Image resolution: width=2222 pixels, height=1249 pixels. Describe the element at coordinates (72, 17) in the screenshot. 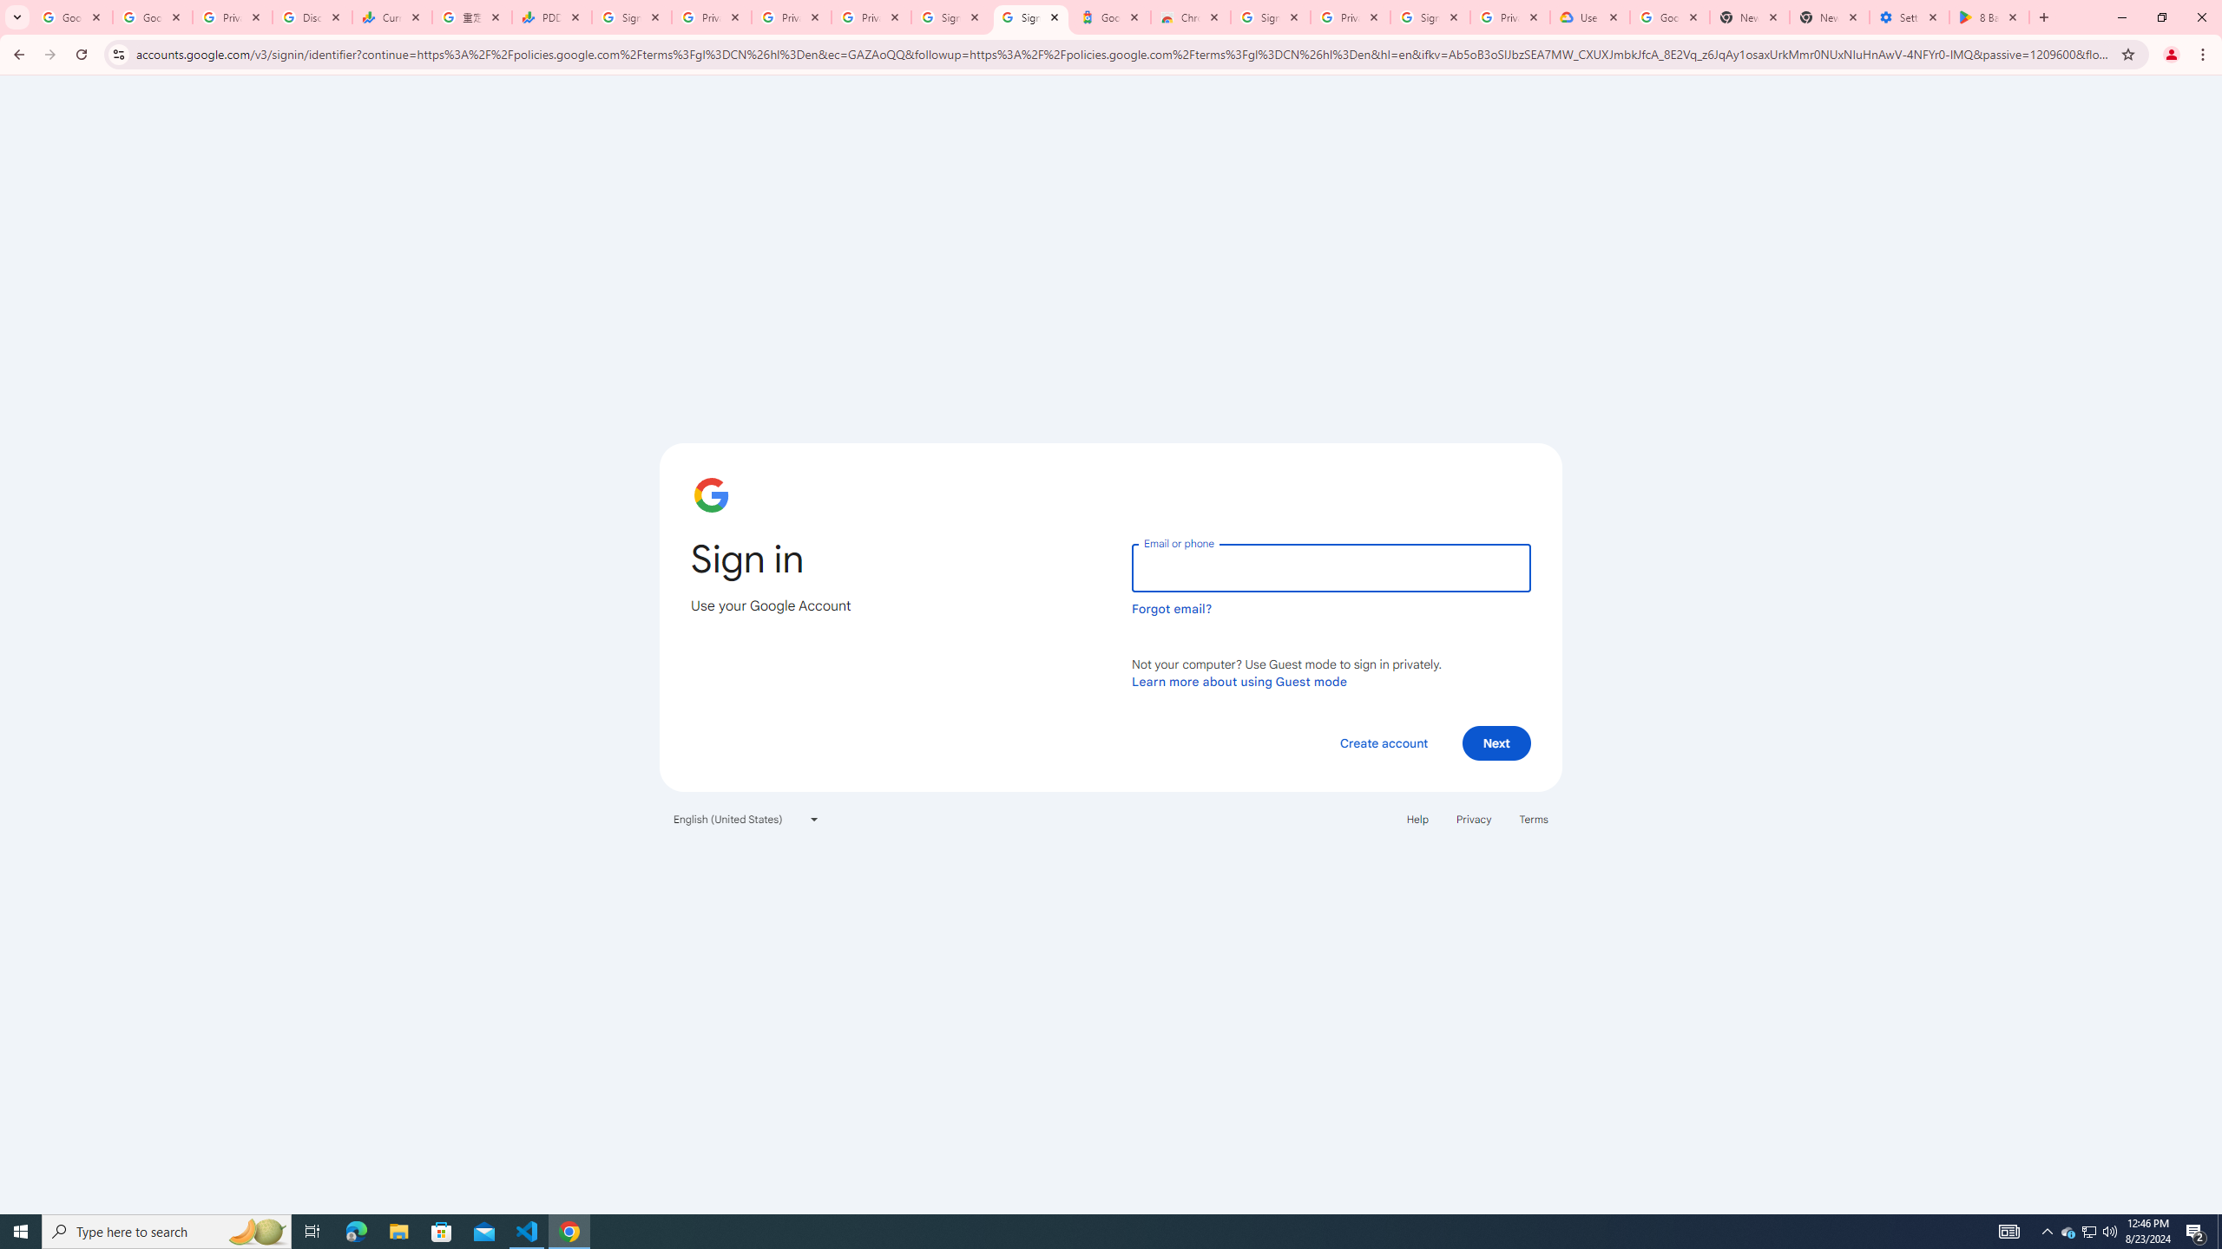

I see `Google Workspace Admin Community` at that location.